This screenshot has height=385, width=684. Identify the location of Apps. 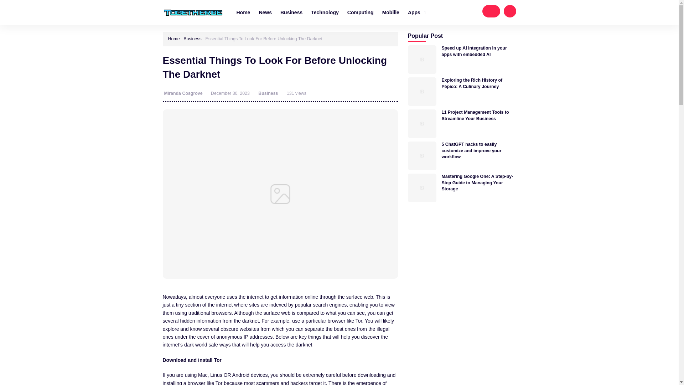
(417, 12).